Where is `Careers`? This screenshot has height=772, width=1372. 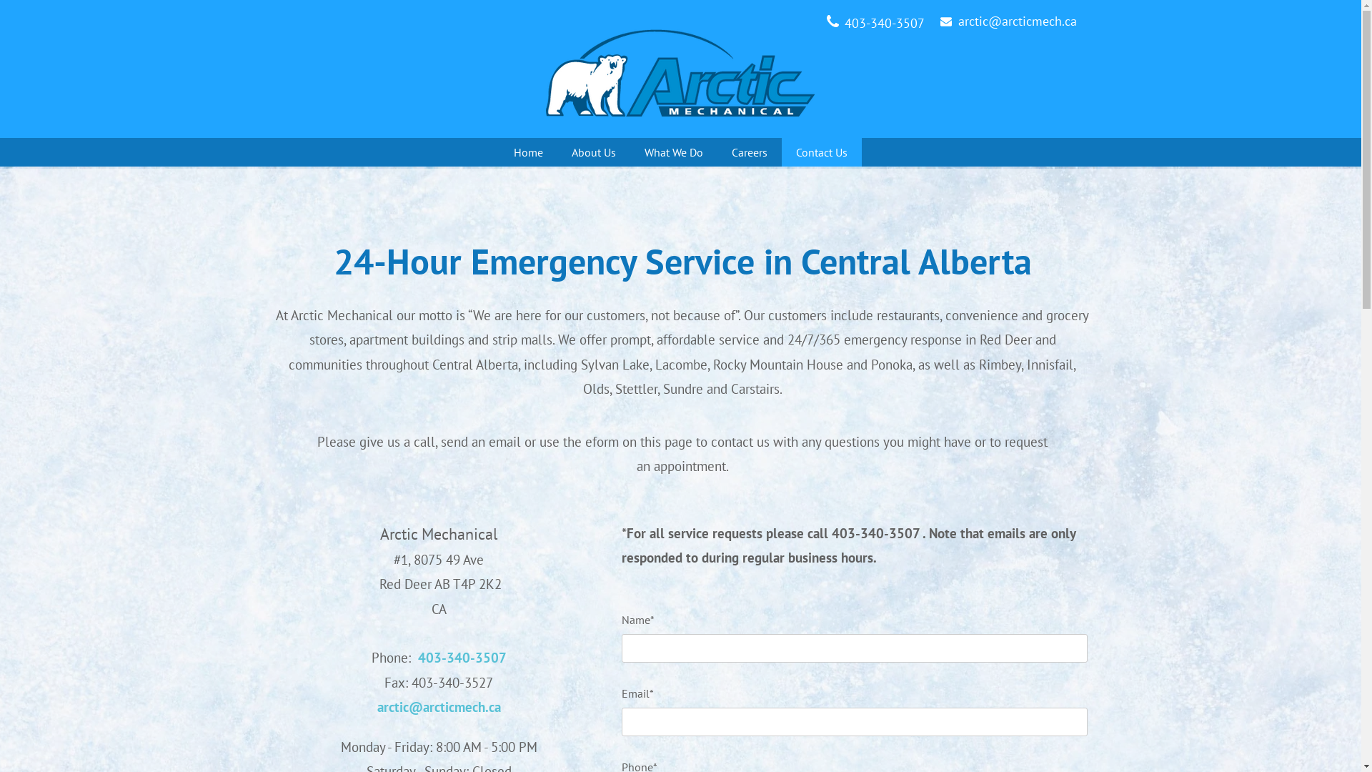
Careers is located at coordinates (750, 152).